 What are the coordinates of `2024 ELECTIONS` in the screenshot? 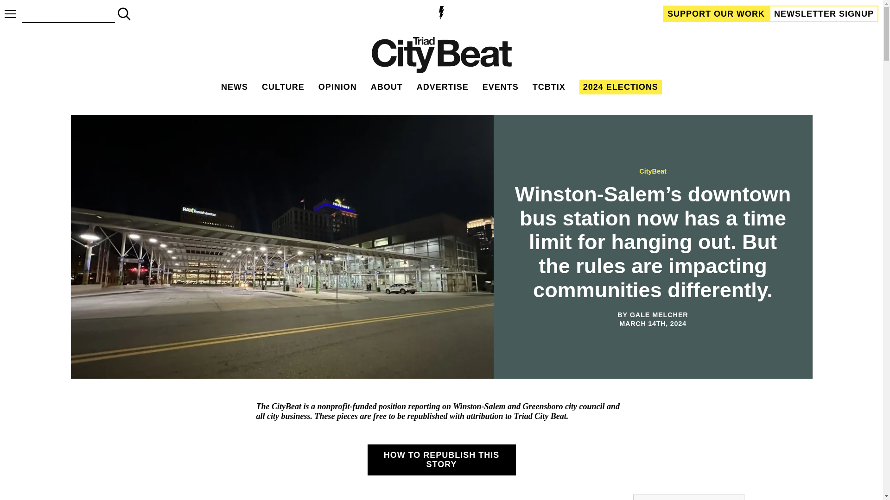 It's located at (620, 87).